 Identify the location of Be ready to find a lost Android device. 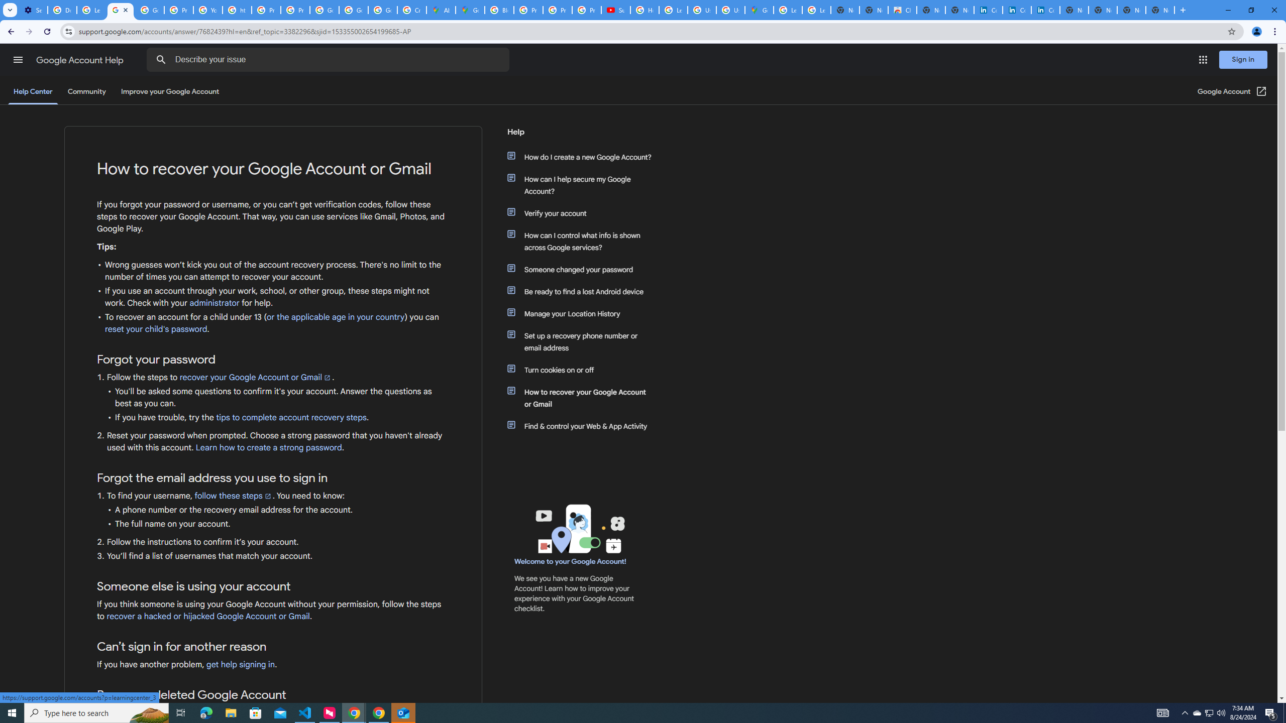
(584, 291).